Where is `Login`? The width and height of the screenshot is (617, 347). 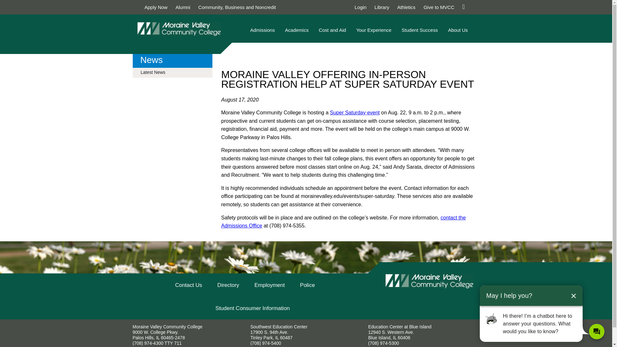 Login is located at coordinates (361, 7).